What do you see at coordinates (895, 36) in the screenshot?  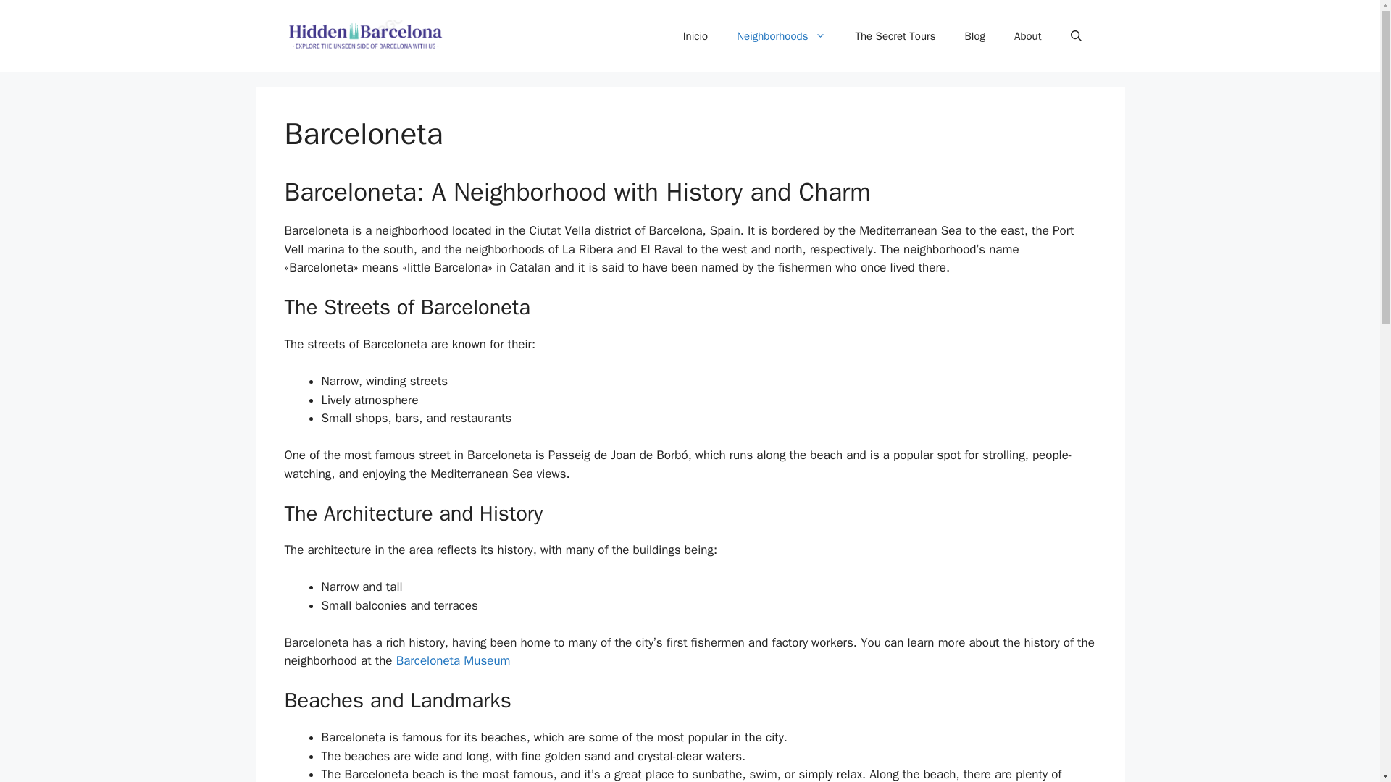 I see `The Secret Tours` at bounding box center [895, 36].